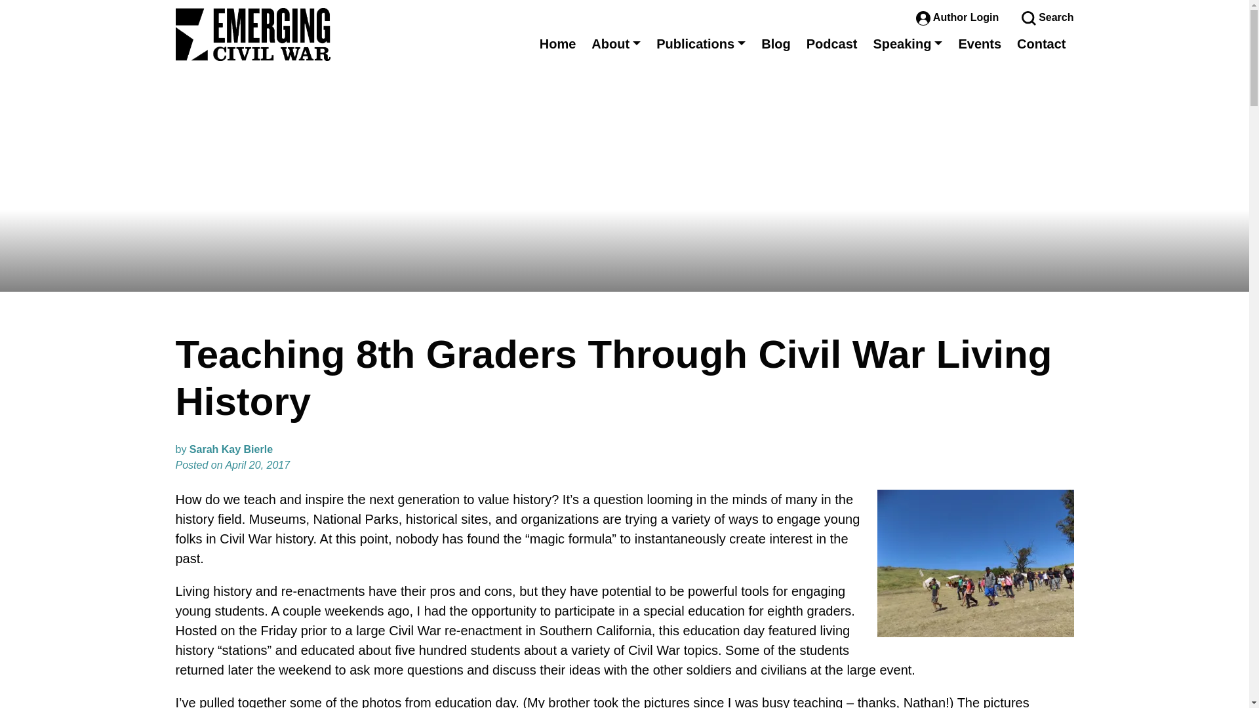  I want to click on Blog, so click(775, 43).